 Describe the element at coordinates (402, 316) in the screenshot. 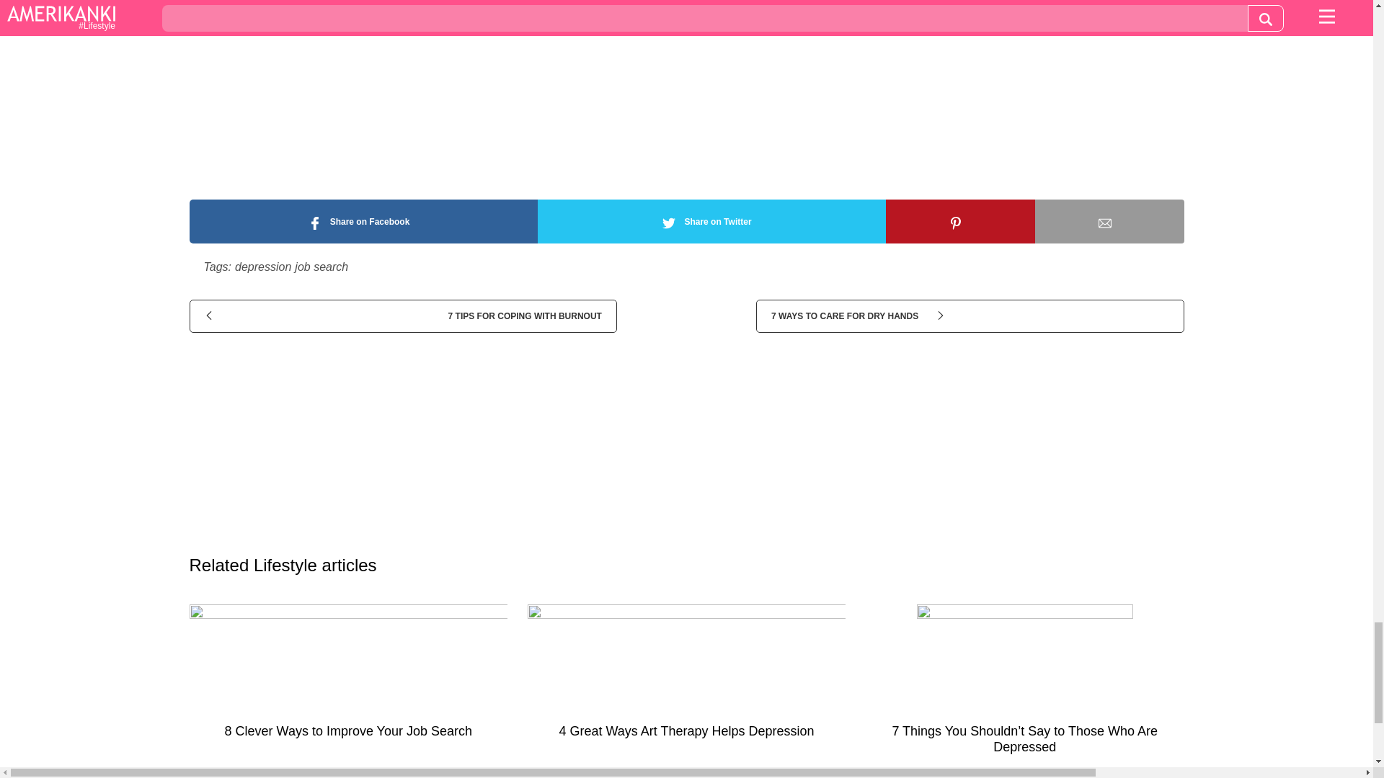

I see `7 Tips for Coping with Burnout` at that location.